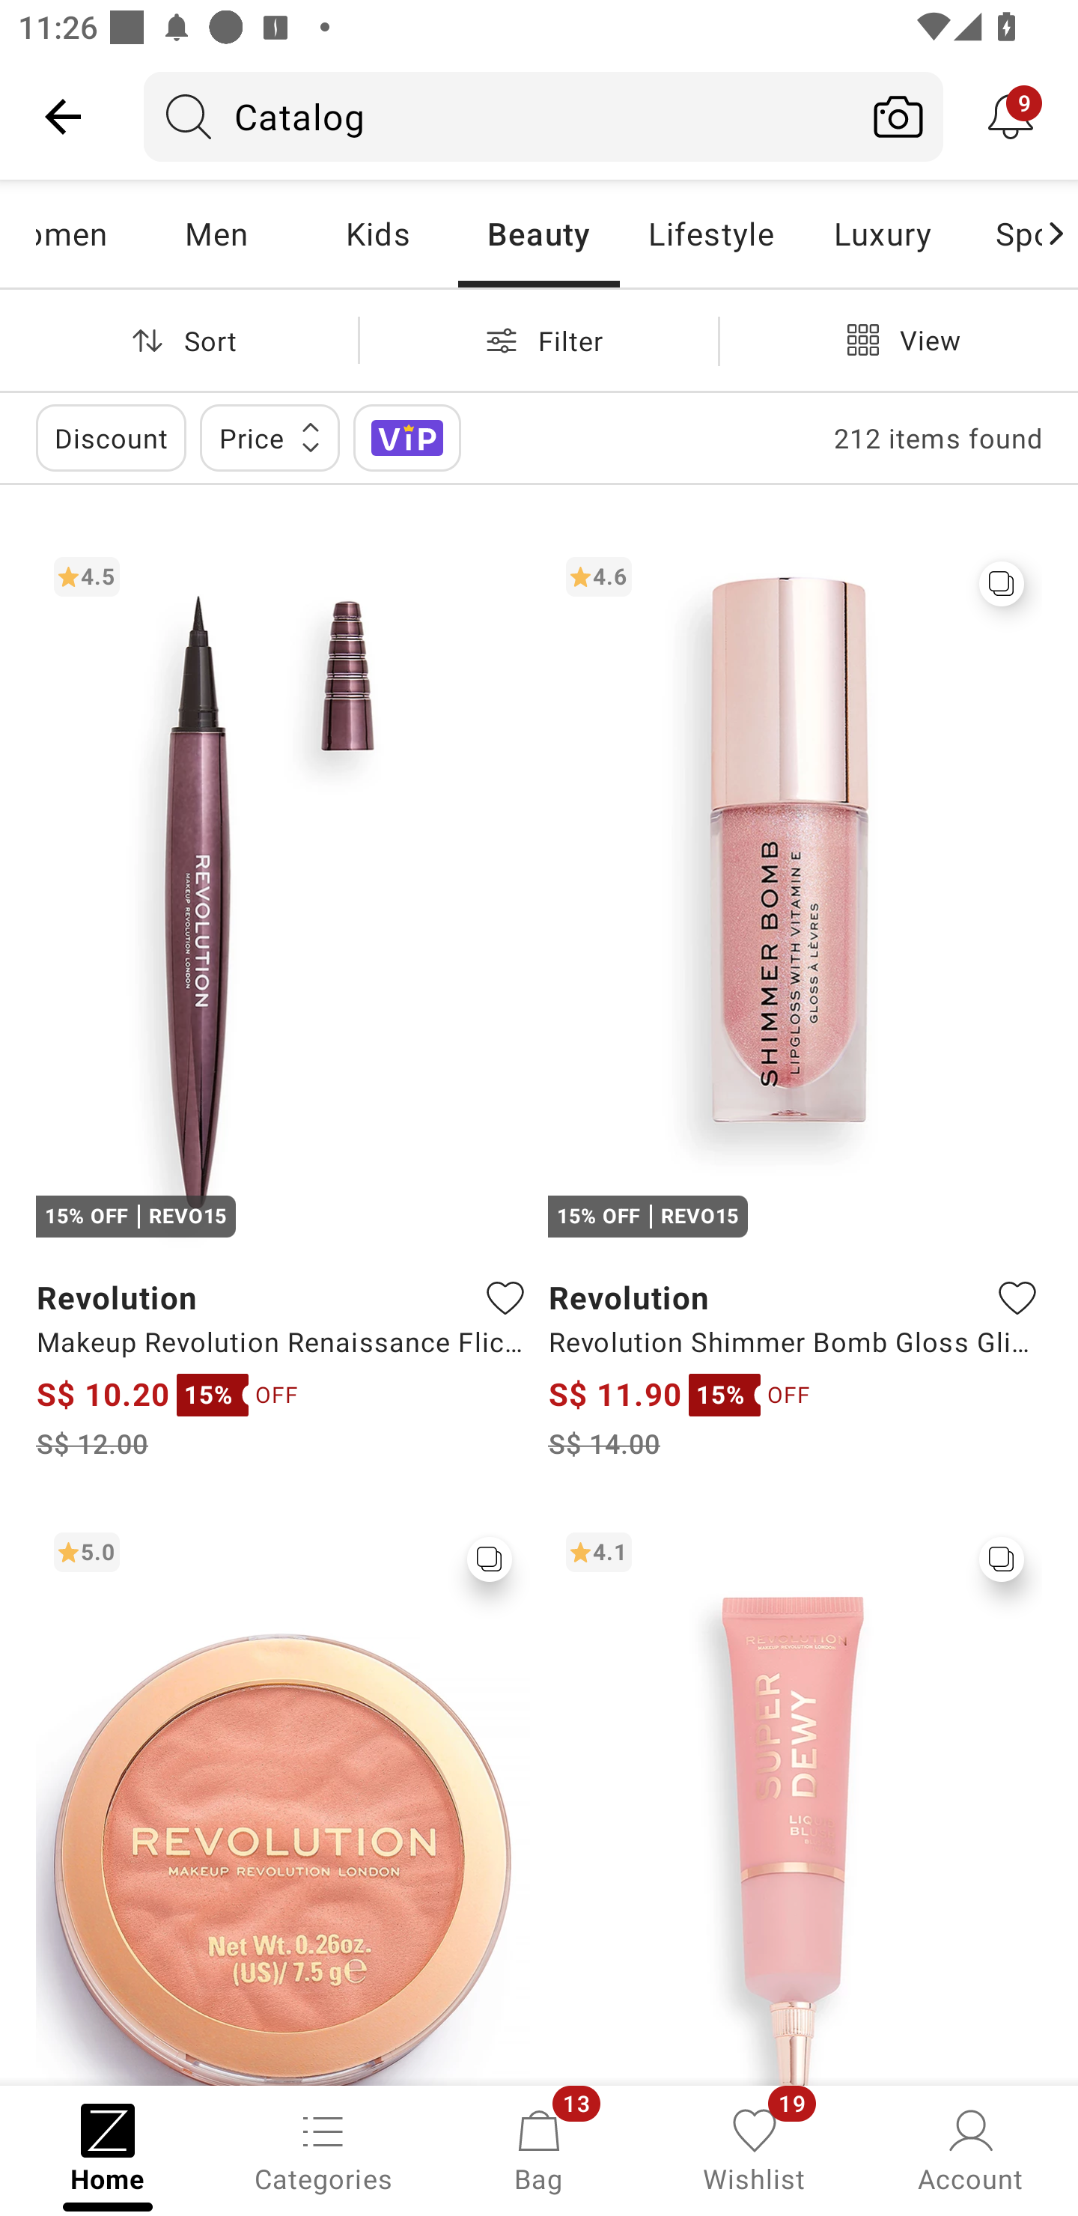  Describe the element at coordinates (179, 340) in the screenshot. I see `Sort` at that location.